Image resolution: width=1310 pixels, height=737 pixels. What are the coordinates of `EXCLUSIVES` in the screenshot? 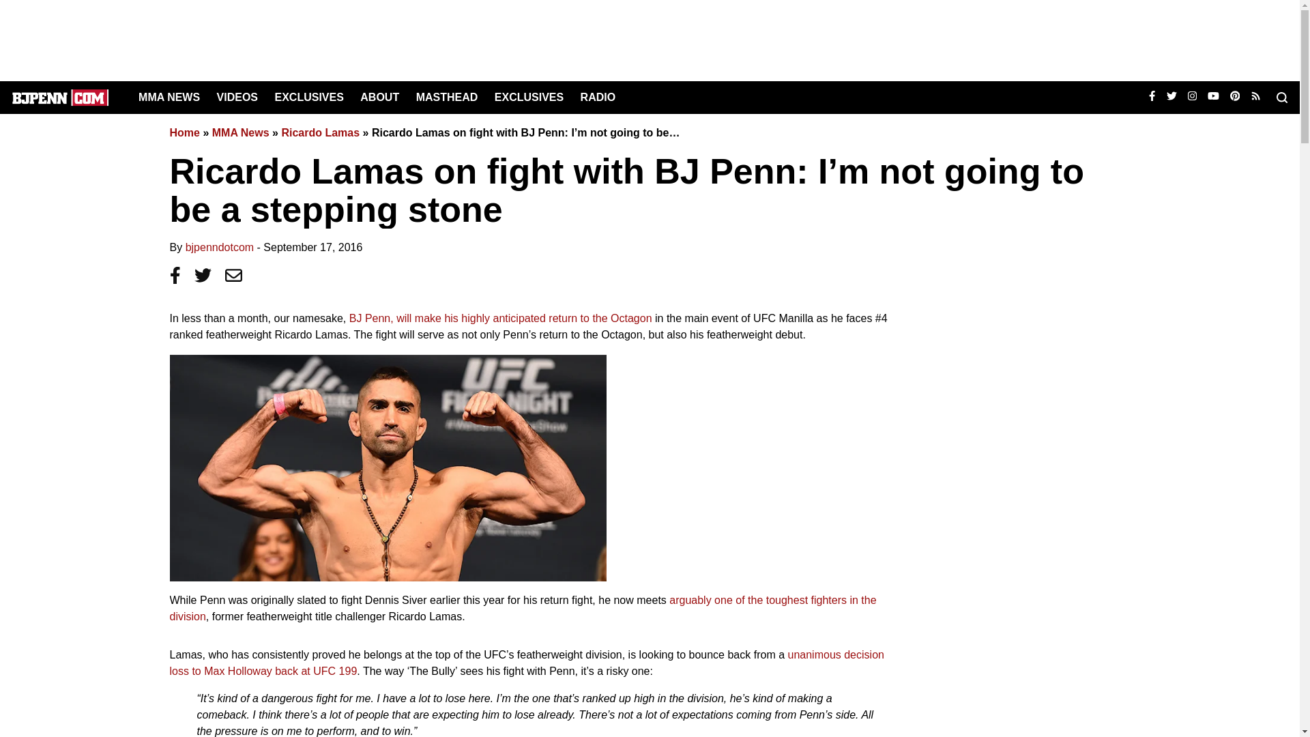 It's located at (529, 97).